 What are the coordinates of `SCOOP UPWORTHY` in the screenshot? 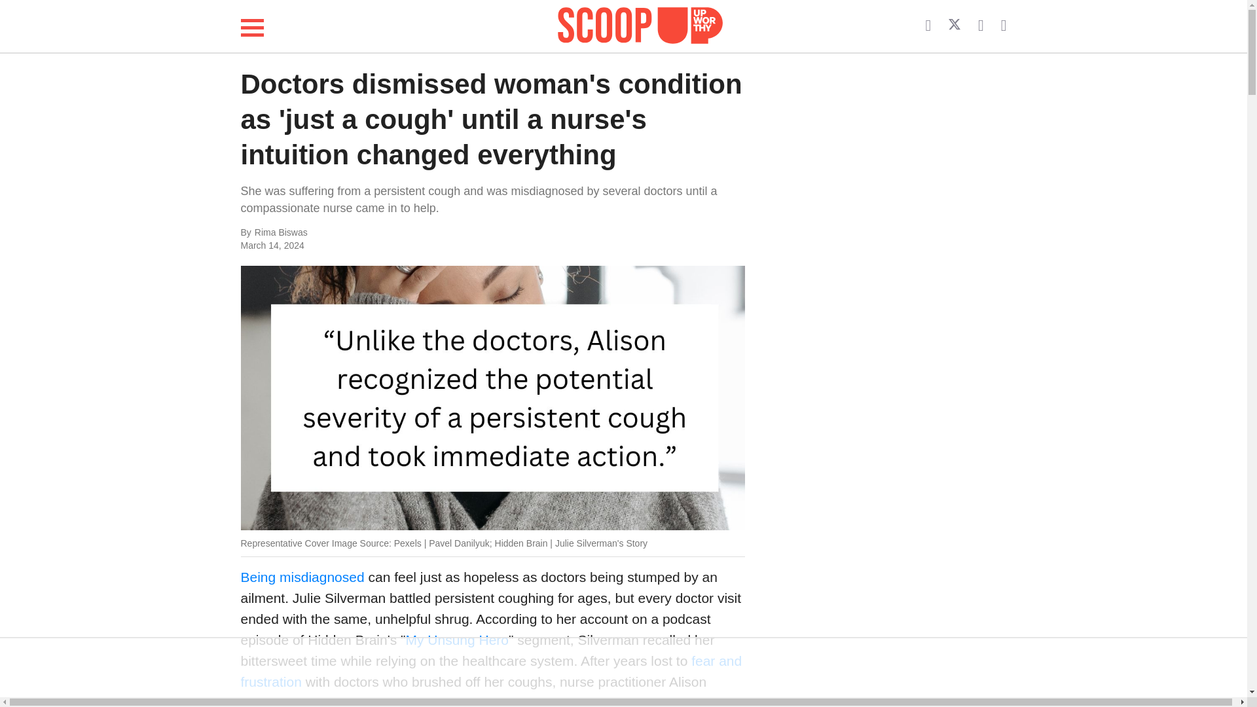 It's located at (640, 26).